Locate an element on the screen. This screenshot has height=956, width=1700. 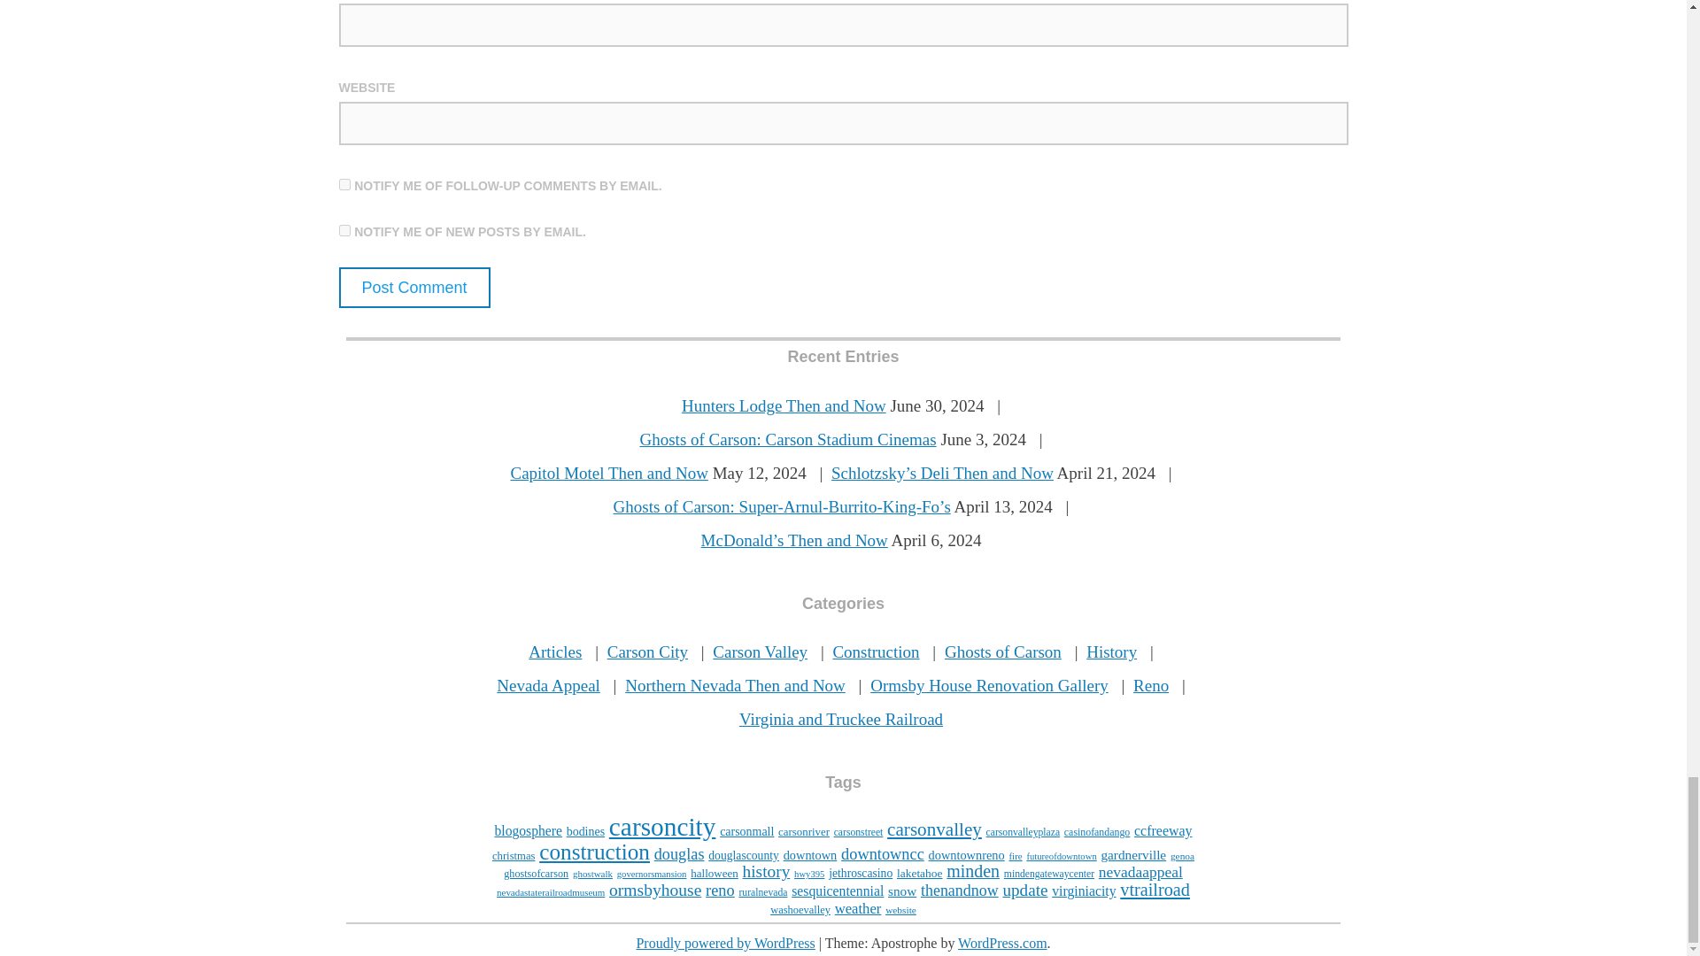
Post Comment is located at coordinates (413, 287).